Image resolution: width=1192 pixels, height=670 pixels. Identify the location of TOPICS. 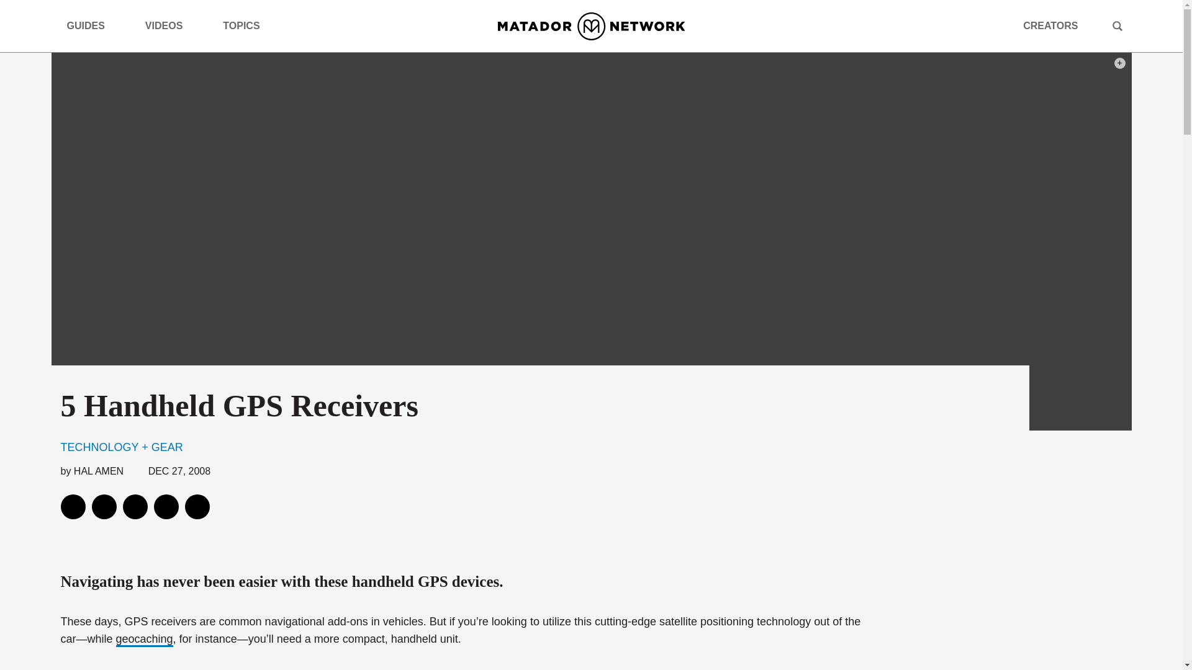
(246, 26).